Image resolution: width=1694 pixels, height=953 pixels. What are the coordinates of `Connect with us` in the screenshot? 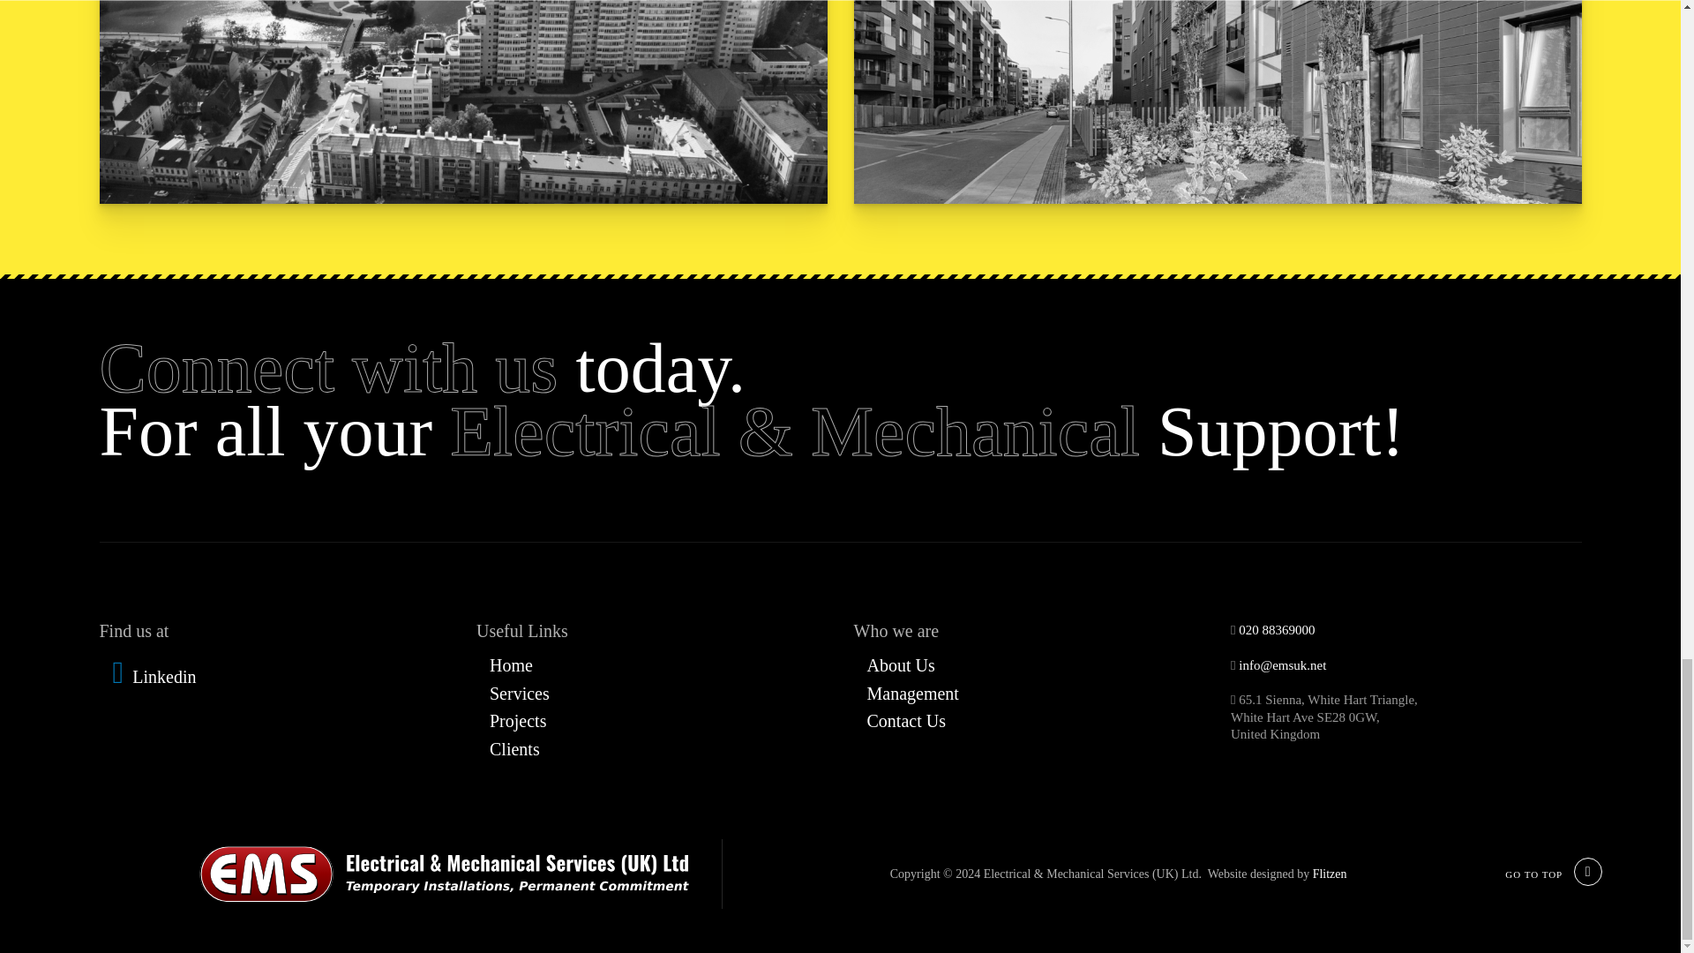 It's located at (327, 367).